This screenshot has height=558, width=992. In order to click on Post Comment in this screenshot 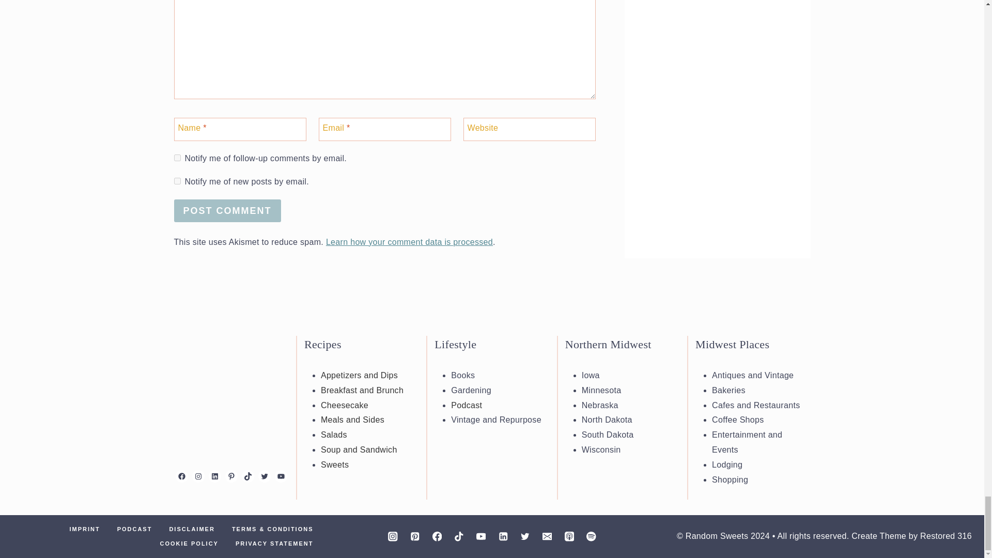, I will do `click(227, 210)`.